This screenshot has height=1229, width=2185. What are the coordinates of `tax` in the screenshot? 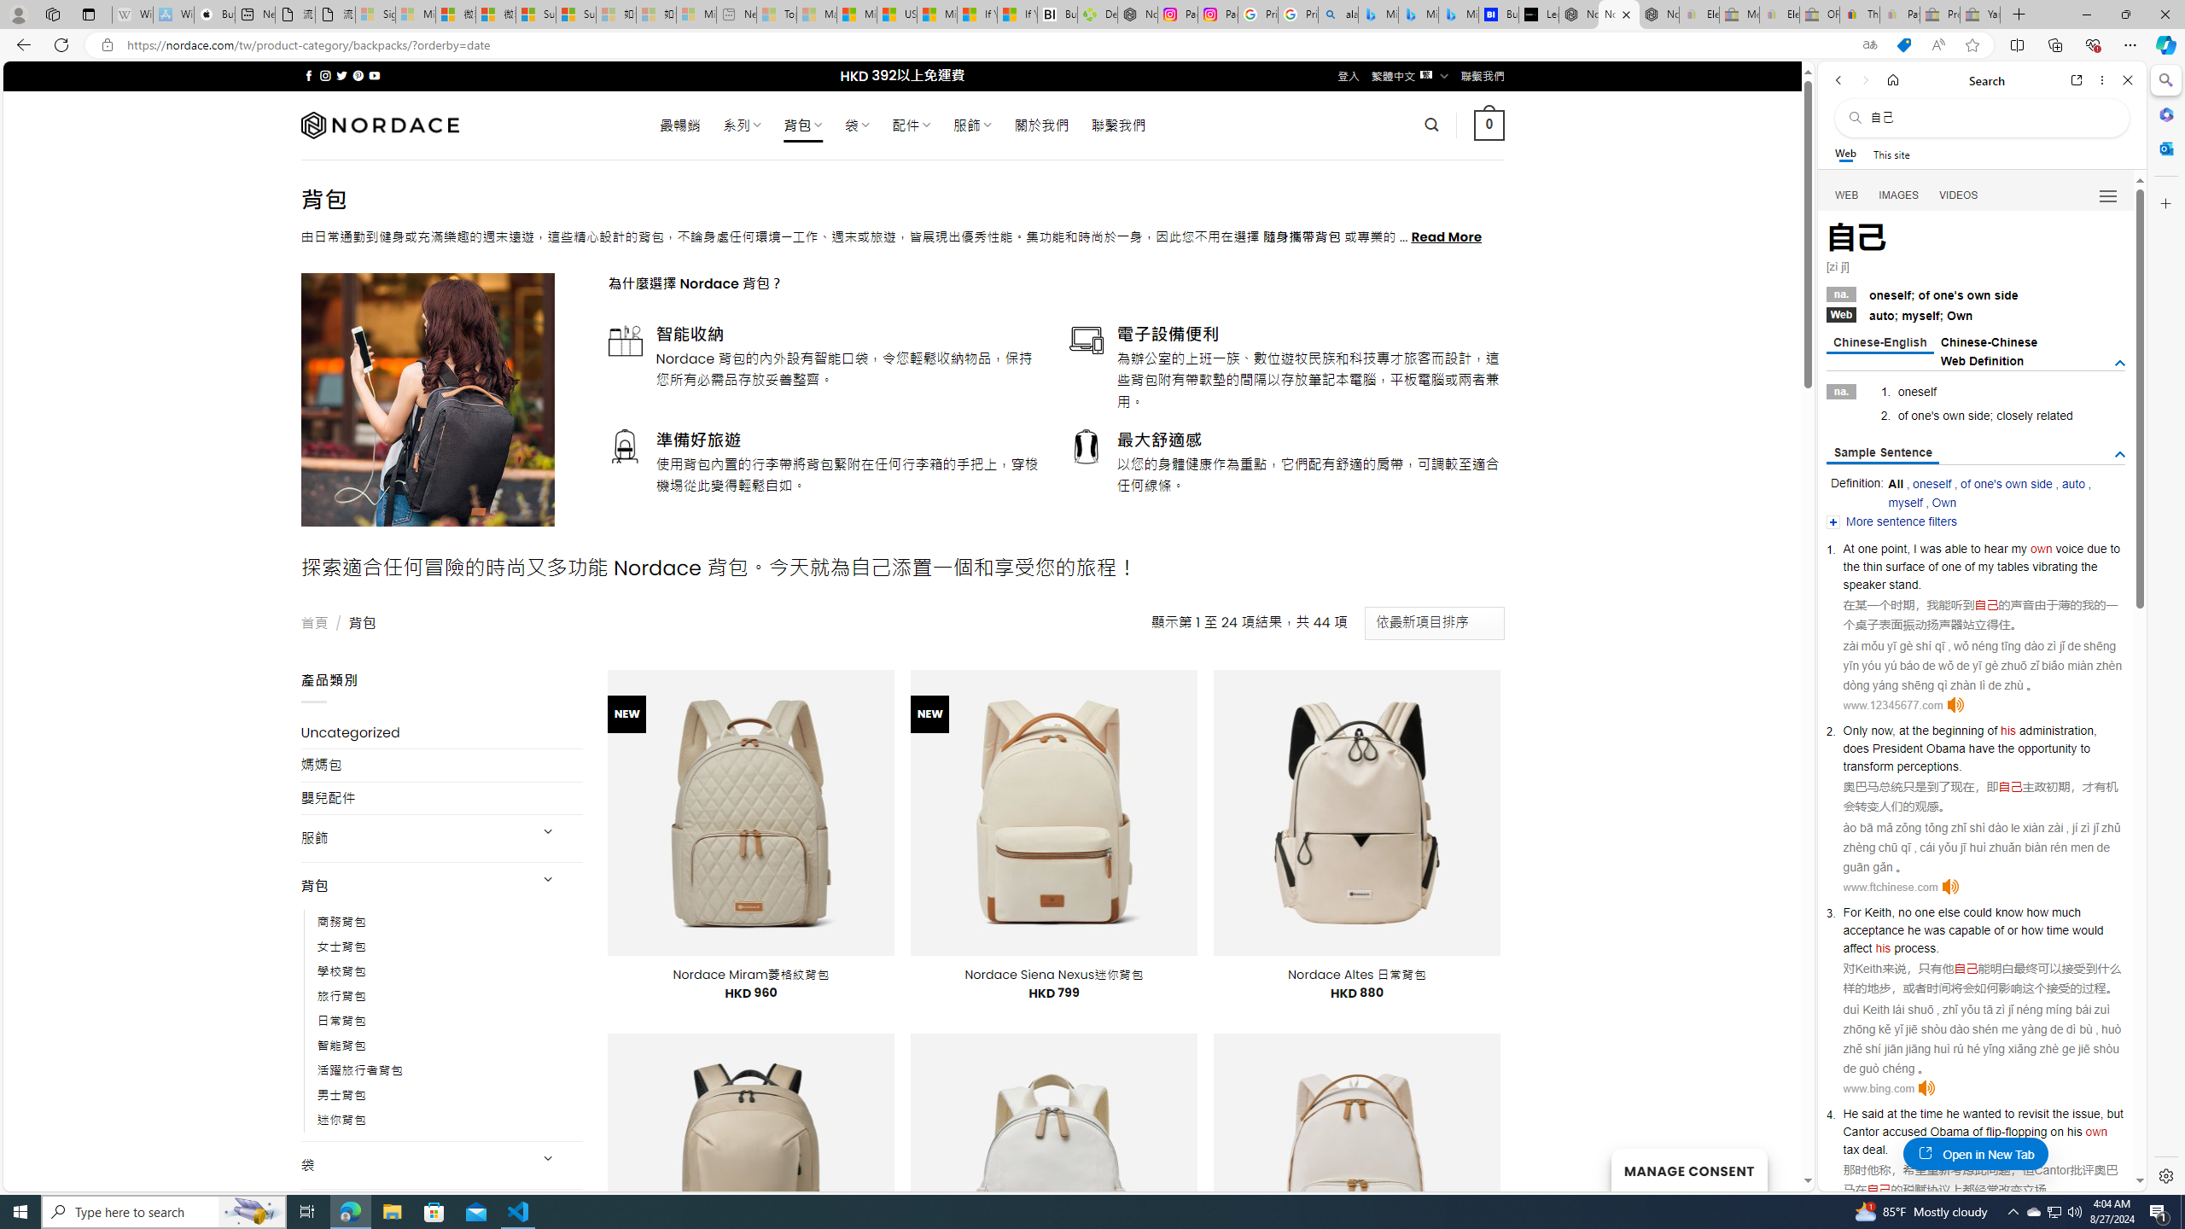 It's located at (1850, 1150).